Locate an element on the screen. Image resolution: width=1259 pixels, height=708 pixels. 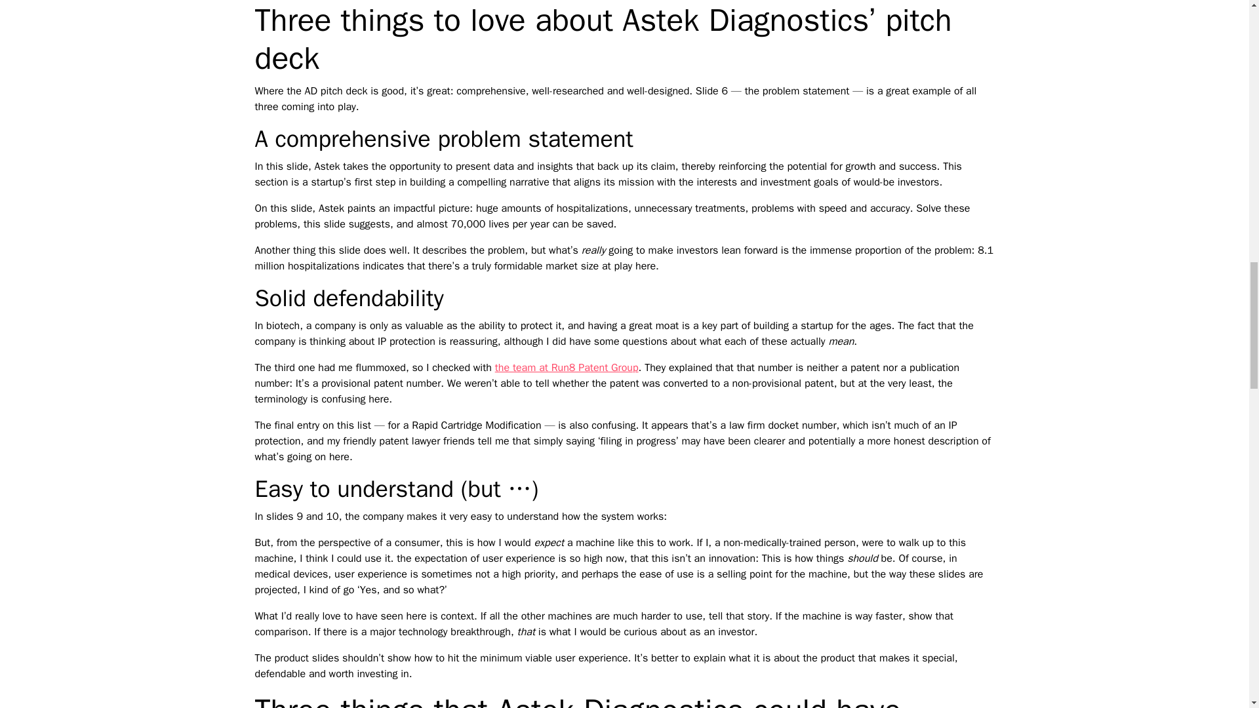
the team at Run8 Patent Group is located at coordinates (567, 367).